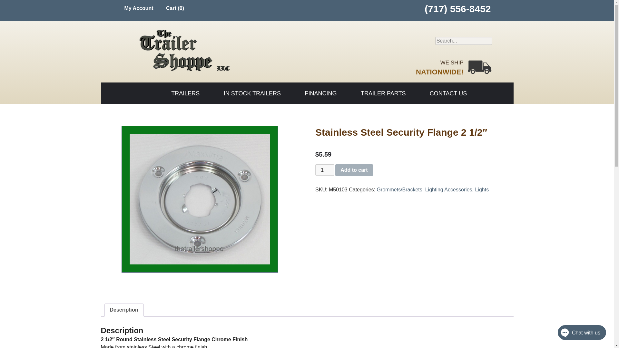 The image size is (619, 348). I want to click on TRAILERS, so click(185, 93).